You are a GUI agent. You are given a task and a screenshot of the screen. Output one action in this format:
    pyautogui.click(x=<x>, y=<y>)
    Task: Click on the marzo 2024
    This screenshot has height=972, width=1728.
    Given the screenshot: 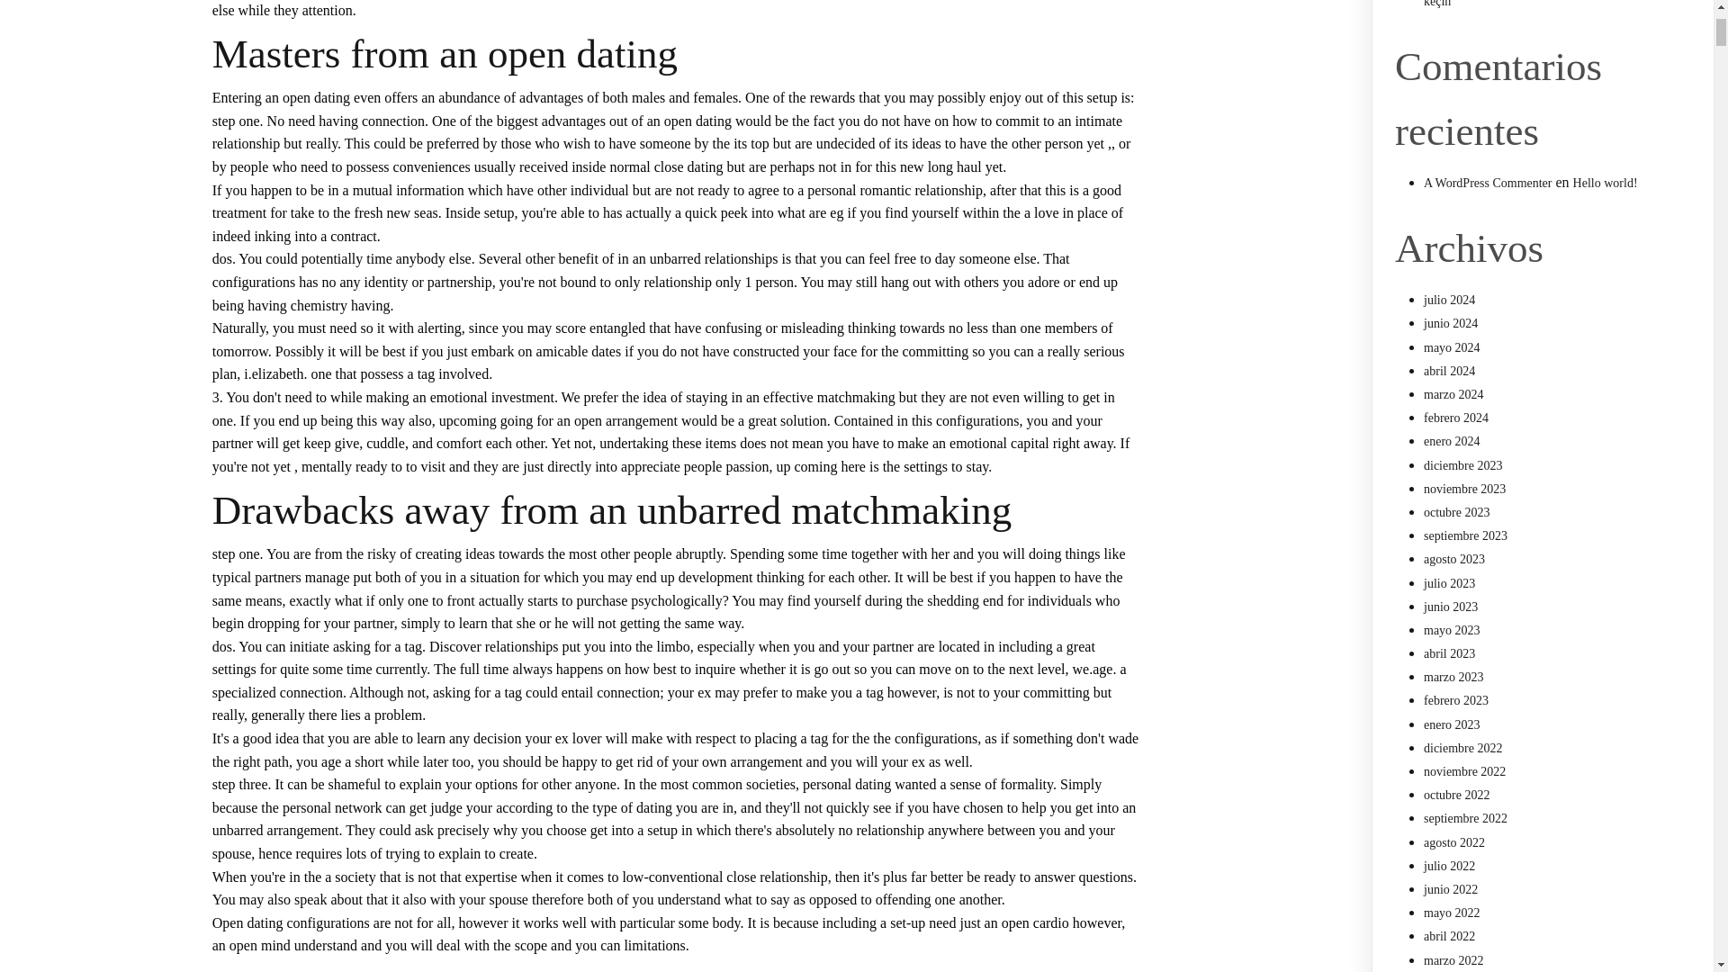 What is the action you would take?
    pyautogui.click(x=1453, y=394)
    